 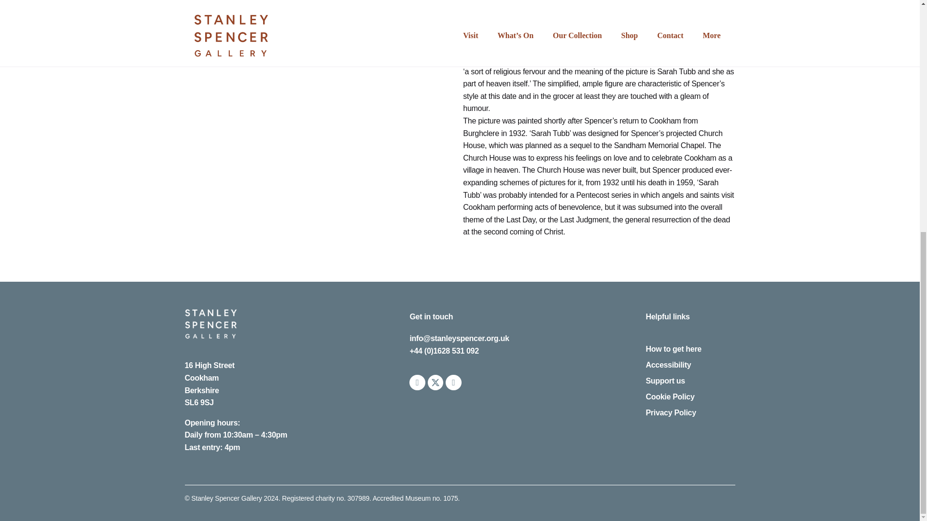 What do you see at coordinates (690, 349) in the screenshot?
I see `How to get here` at bounding box center [690, 349].